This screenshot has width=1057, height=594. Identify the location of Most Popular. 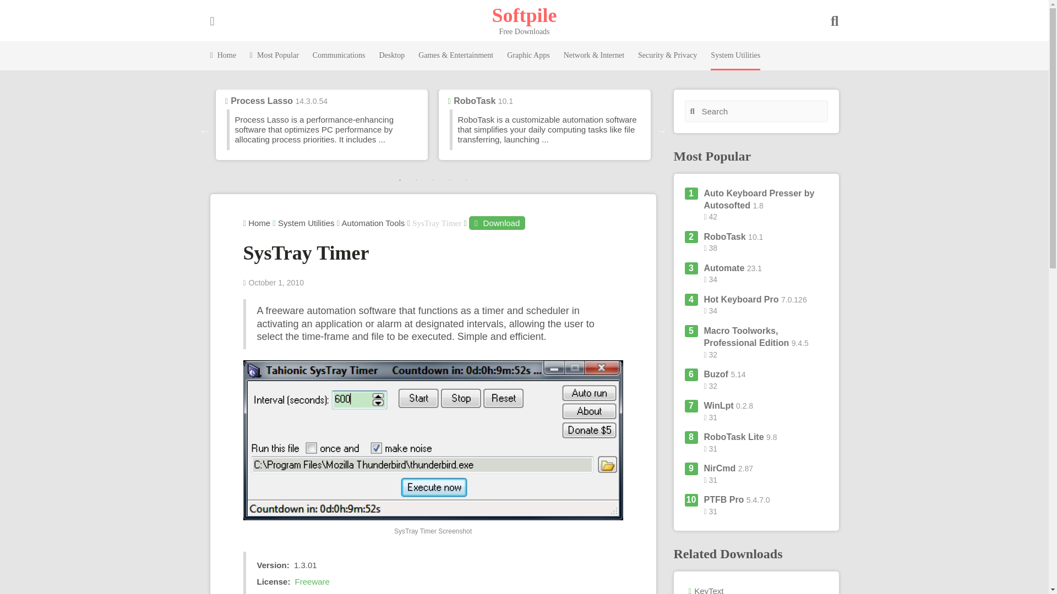
(274, 56).